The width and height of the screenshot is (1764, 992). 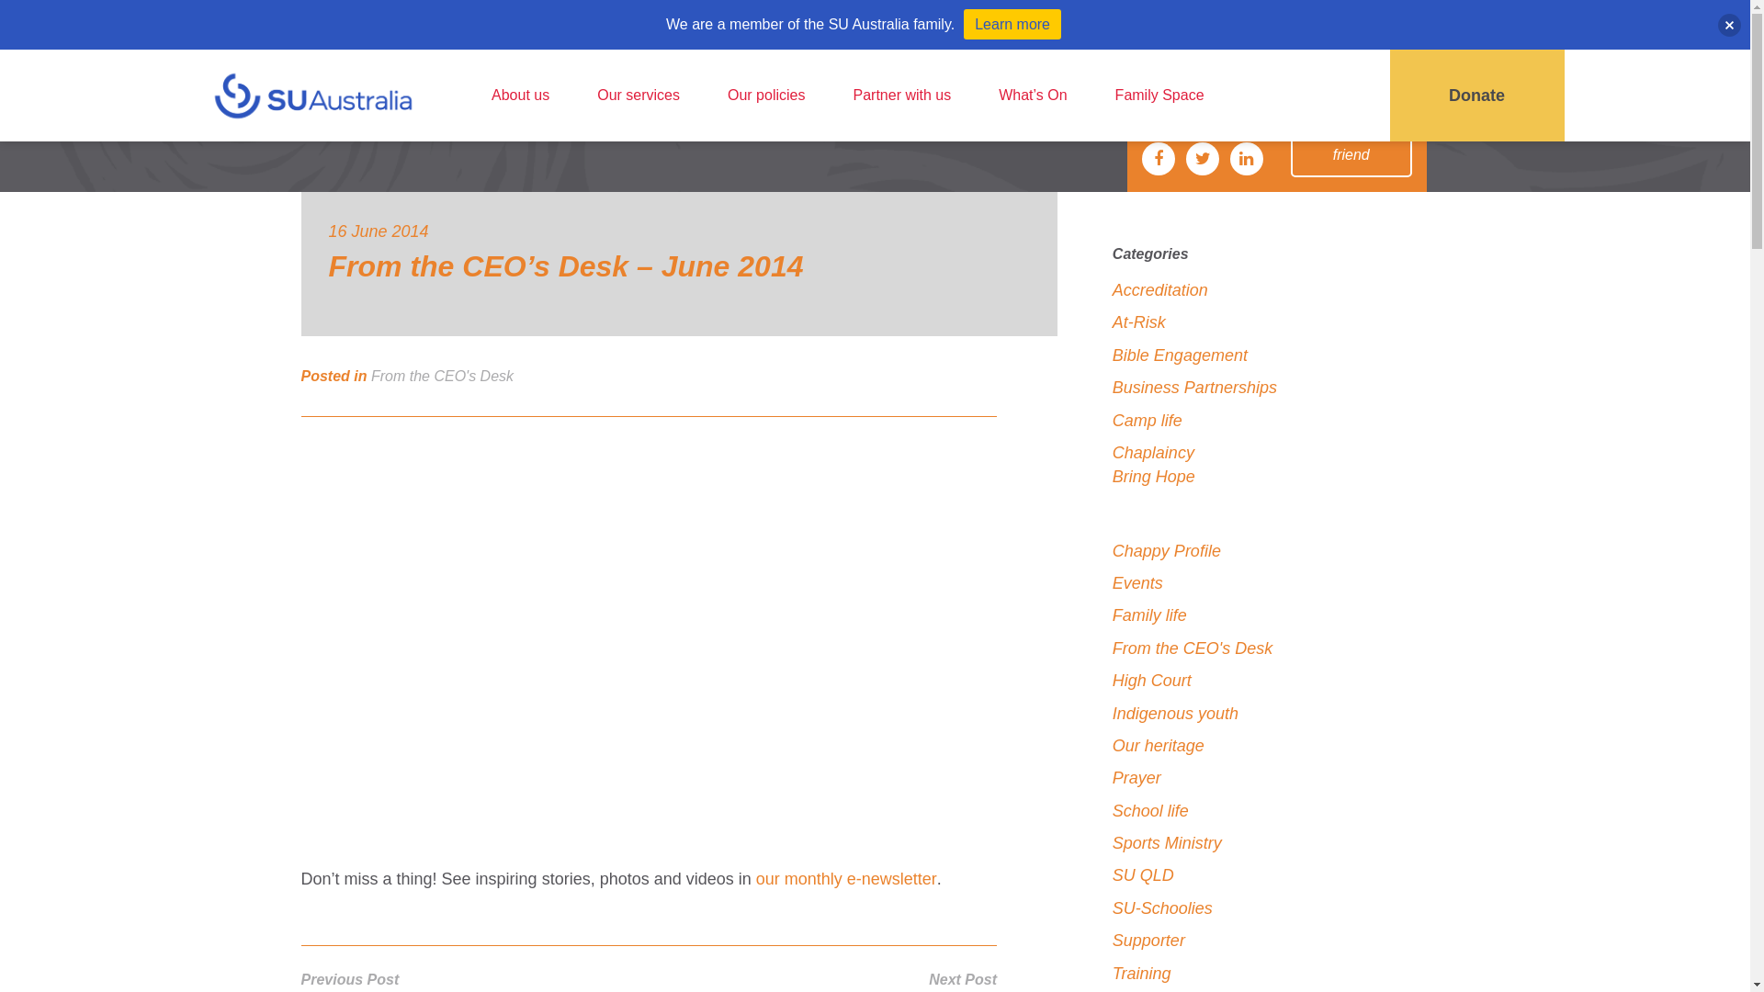 What do you see at coordinates (1142, 973) in the screenshot?
I see `Training` at bounding box center [1142, 973].